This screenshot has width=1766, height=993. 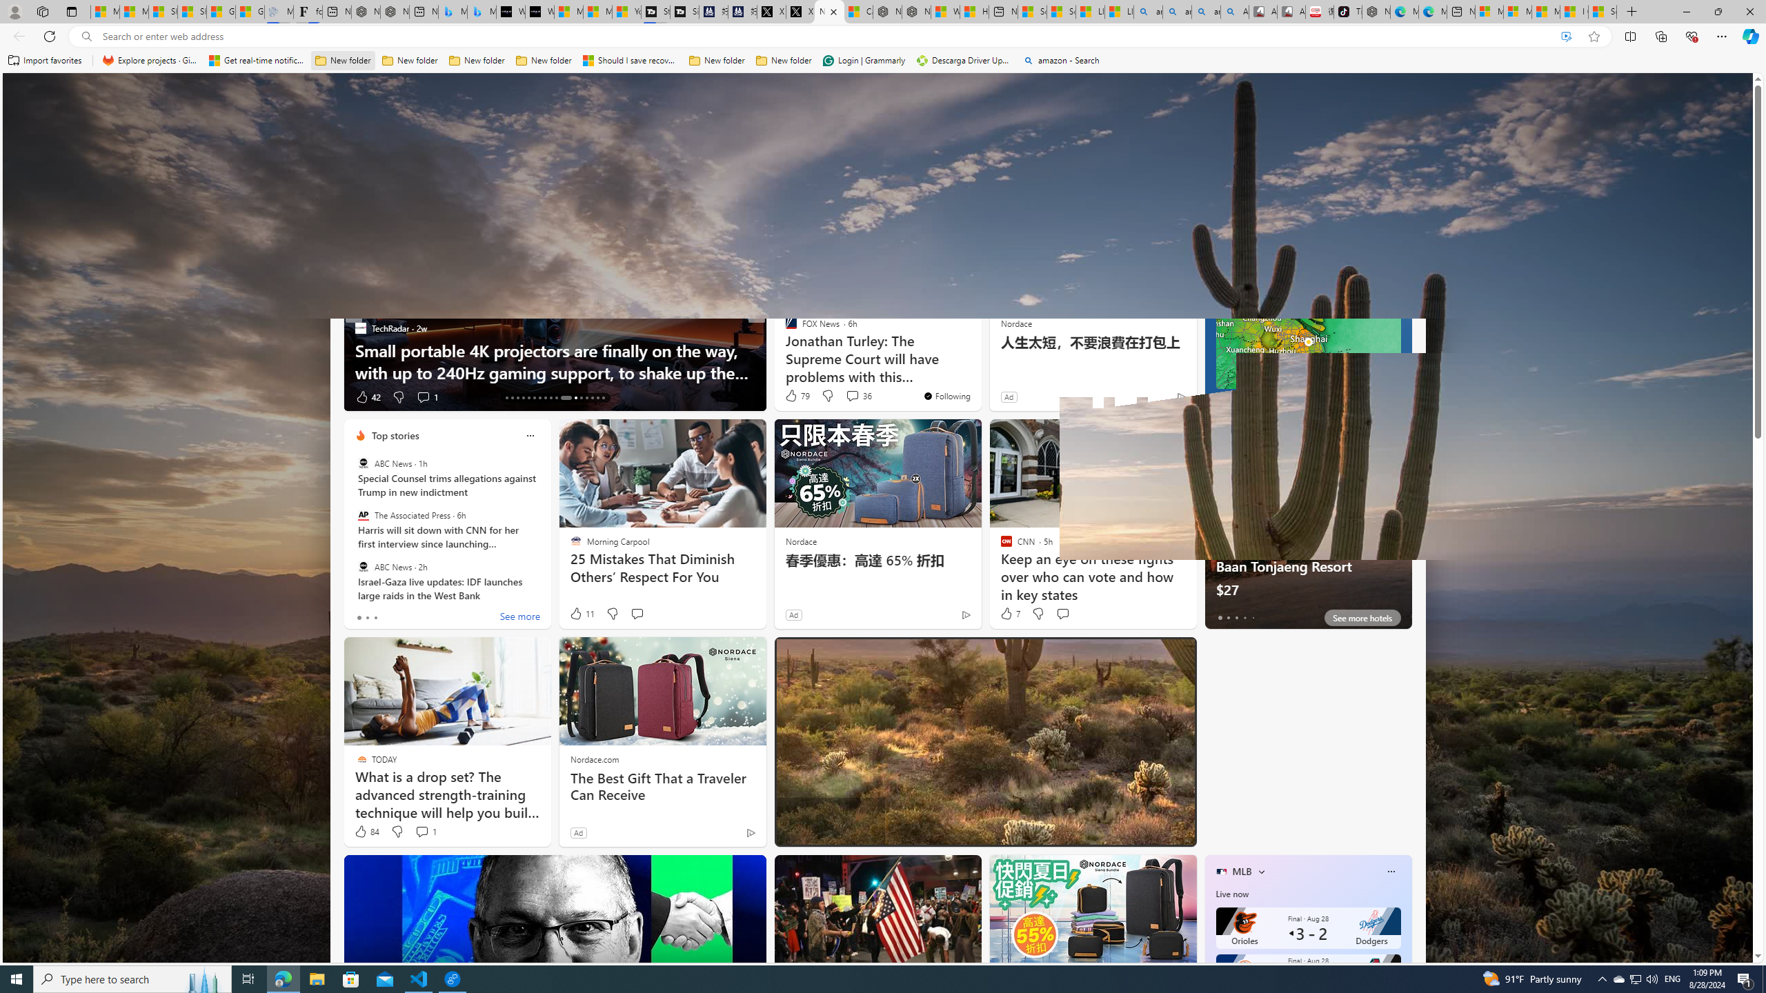 I want to click on Huge shark washes ashore at New York City beach | Watch, so click(x=974, y=12).